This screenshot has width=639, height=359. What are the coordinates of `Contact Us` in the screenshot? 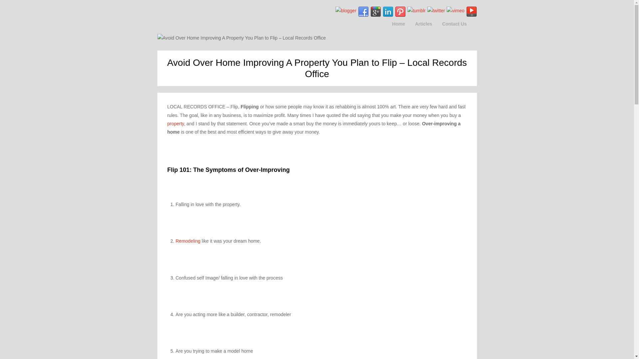 It's located at (455, 24).